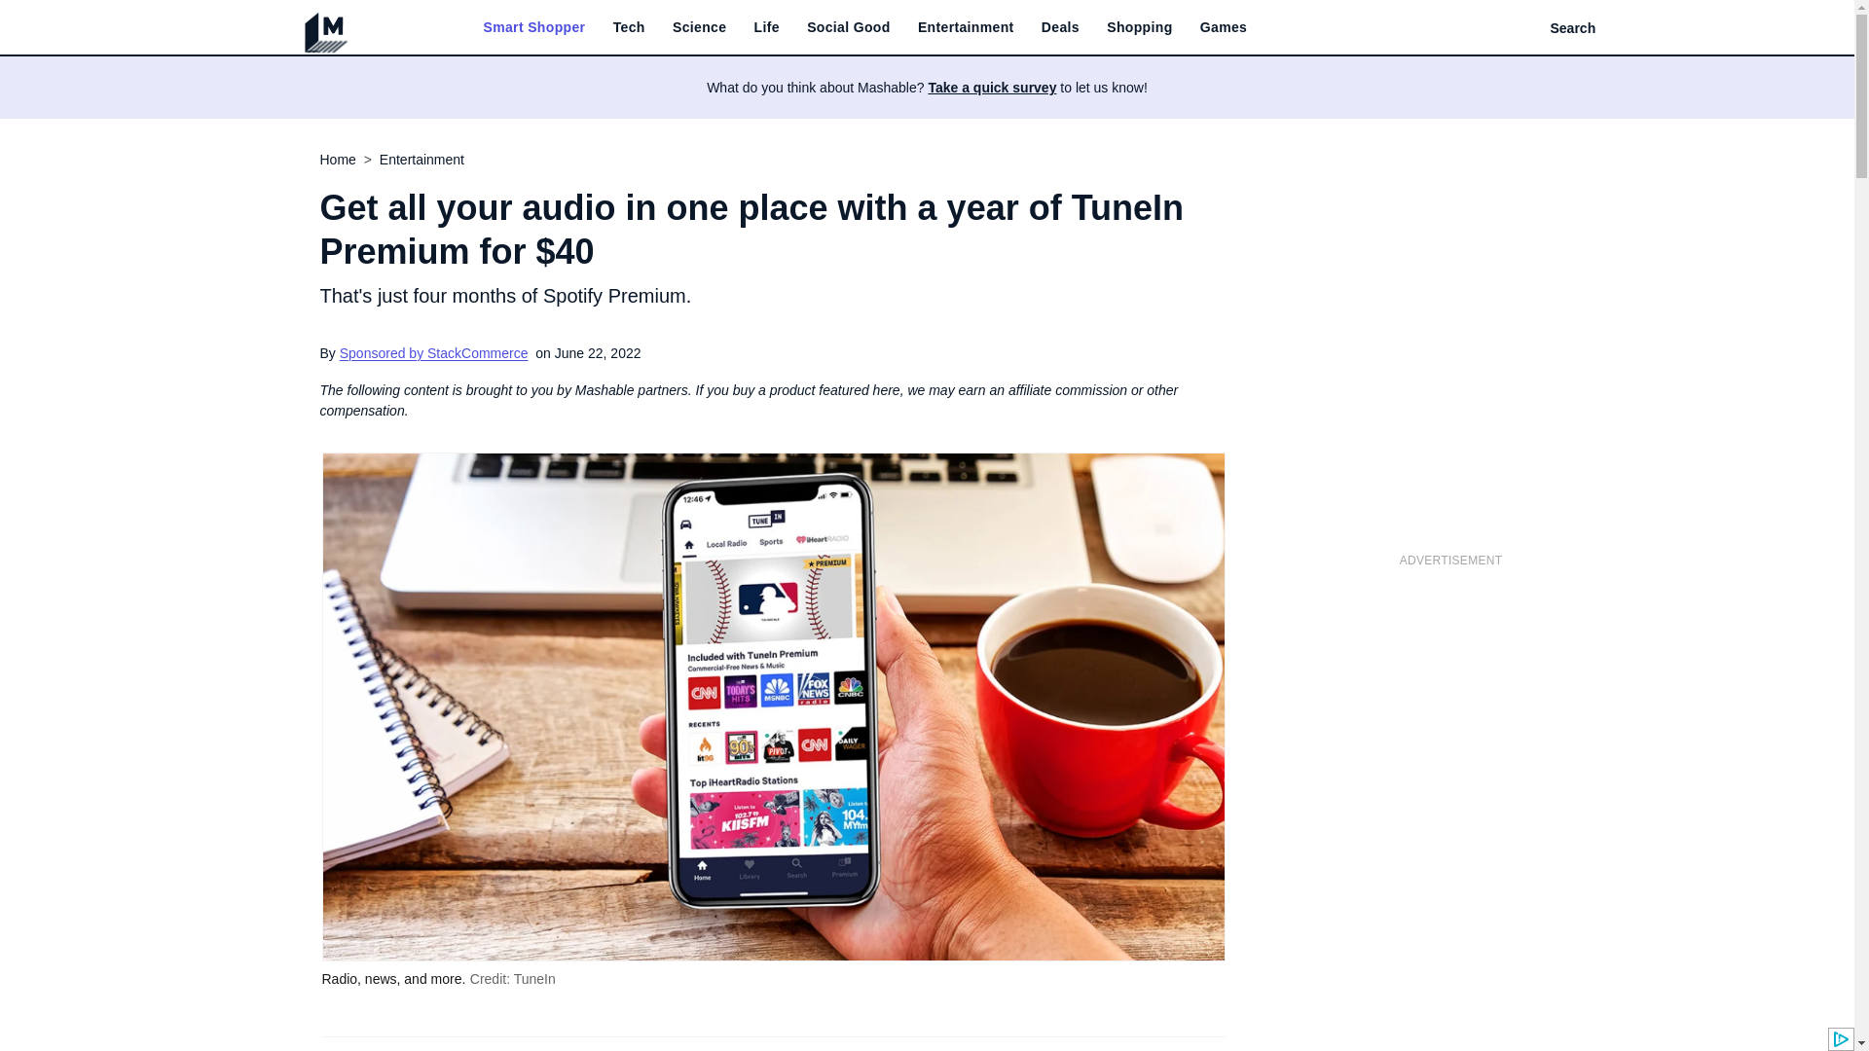  I want to click on Science, so click(699, 27).